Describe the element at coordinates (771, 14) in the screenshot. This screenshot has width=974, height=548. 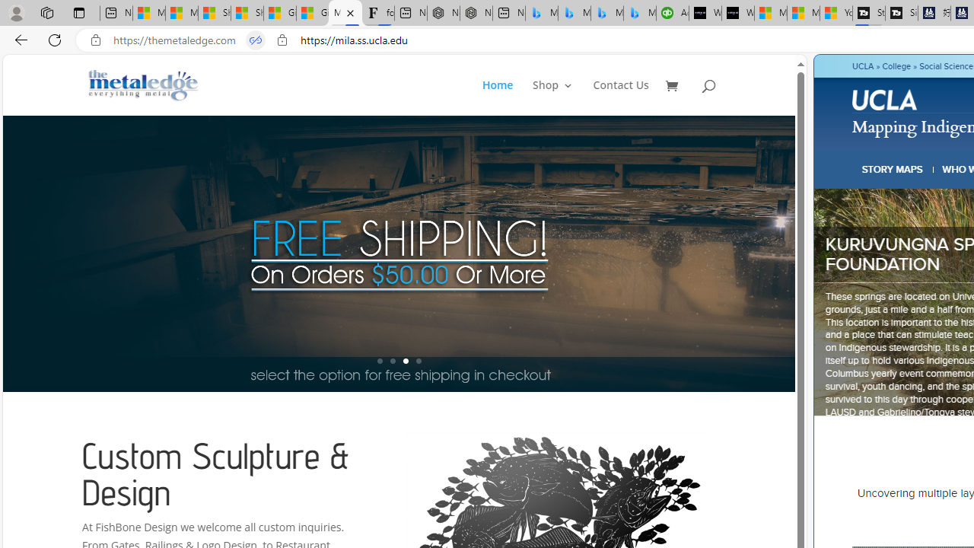
I see `Microsoft Start Sports` at that location.